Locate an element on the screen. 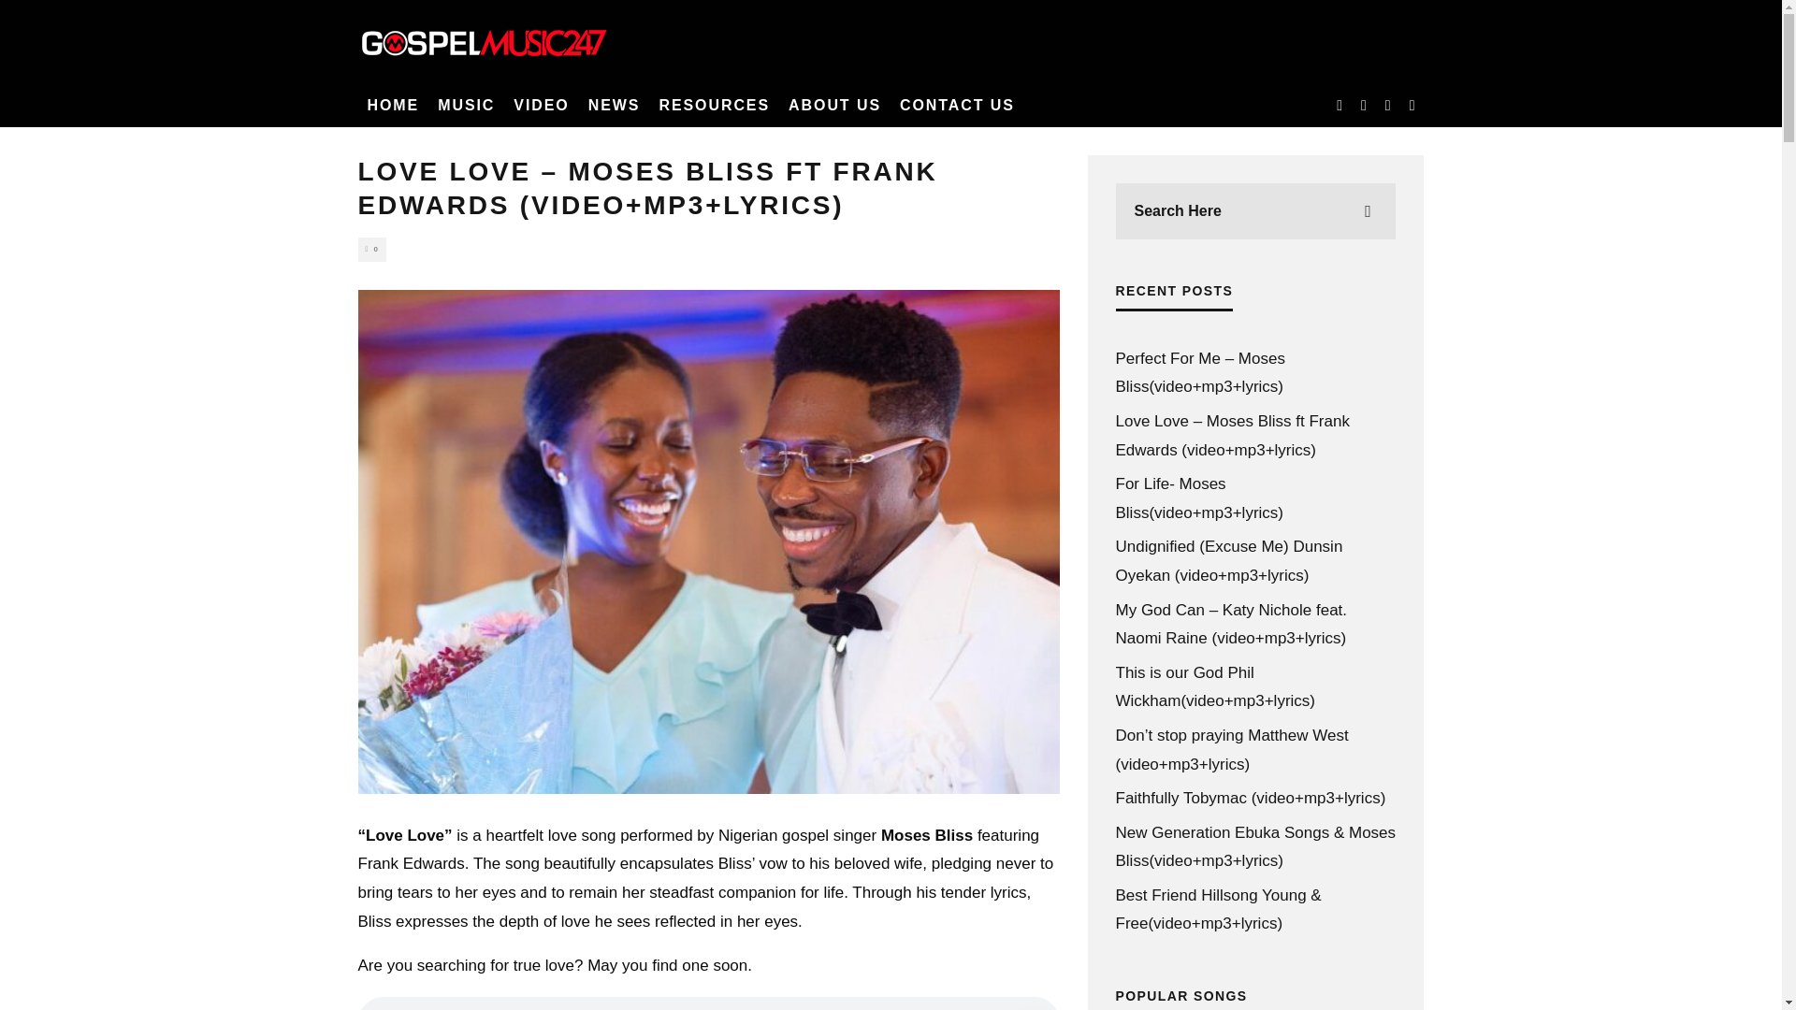  NEWS is located at coordinates (614, 105).